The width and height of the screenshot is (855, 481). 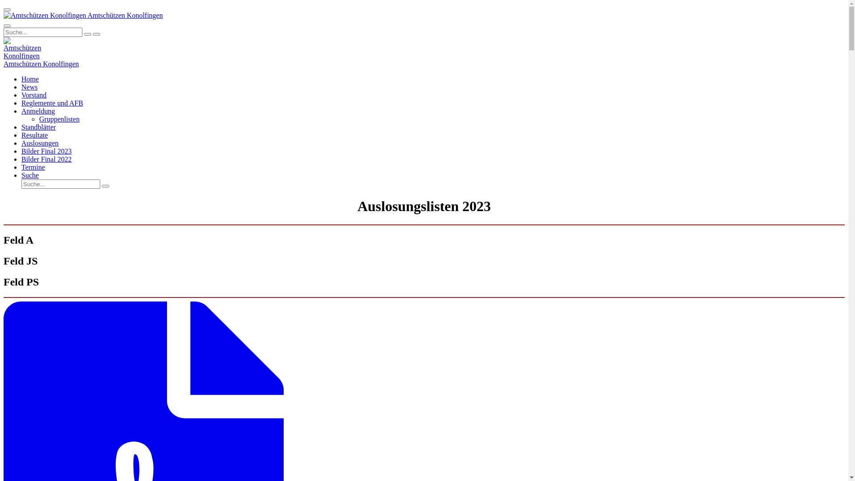 What do you see at coordinates (34, 95) in the screenshot?
I see `Vorstand` at bounding box center [34, 95].